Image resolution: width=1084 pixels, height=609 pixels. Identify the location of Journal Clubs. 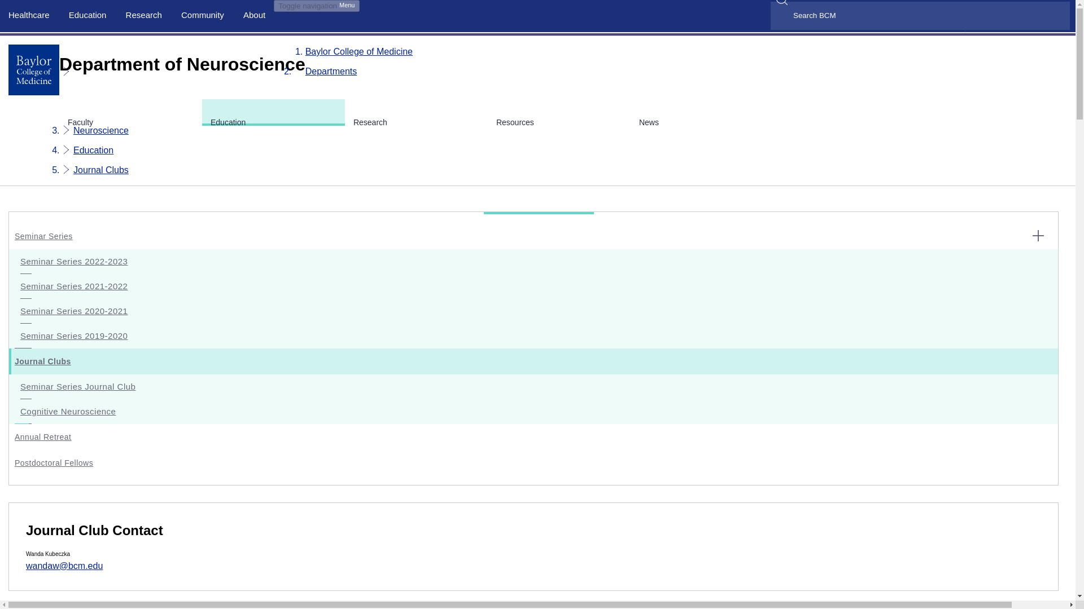
(101, 169).